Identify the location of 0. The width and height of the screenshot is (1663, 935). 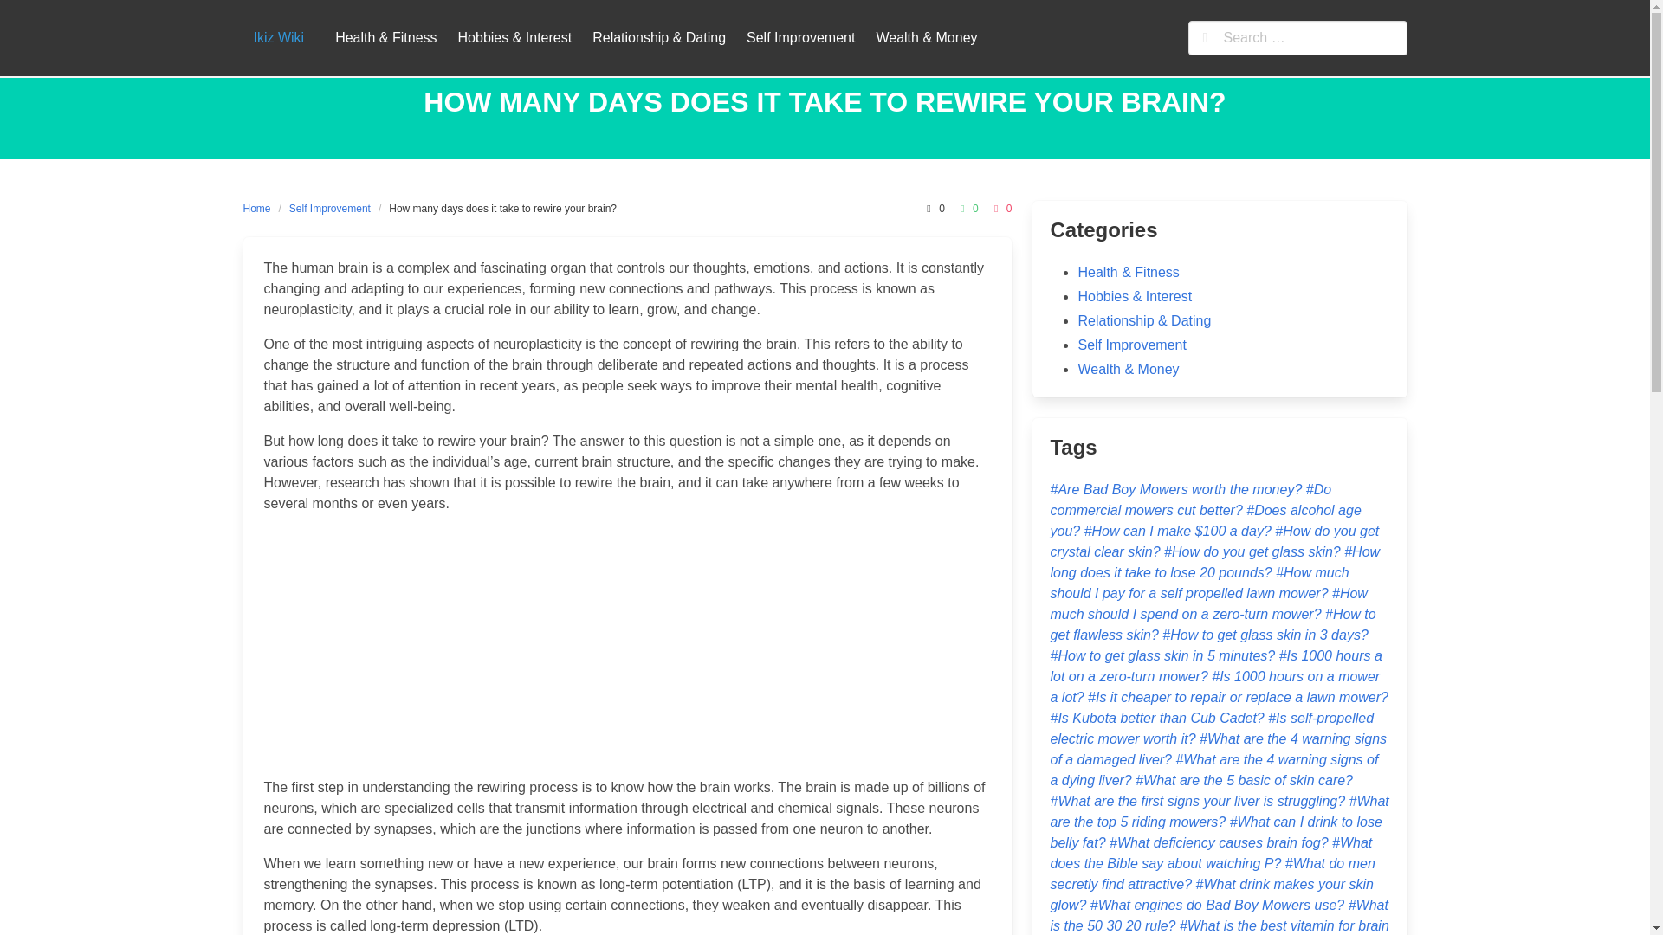
(932, 208).